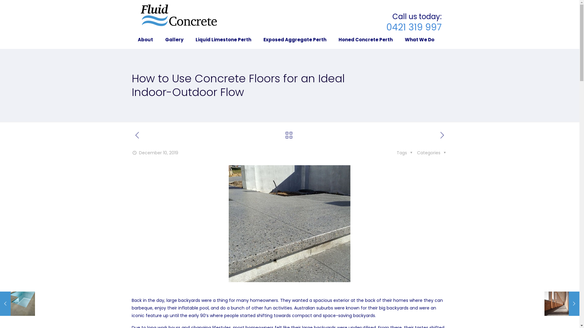 This screenshot has width=584, height=328. What do you see at coordinates (366, 40) in the screenshot?
I see `Honed Concrete Perth` at bounding box center [366, 40].